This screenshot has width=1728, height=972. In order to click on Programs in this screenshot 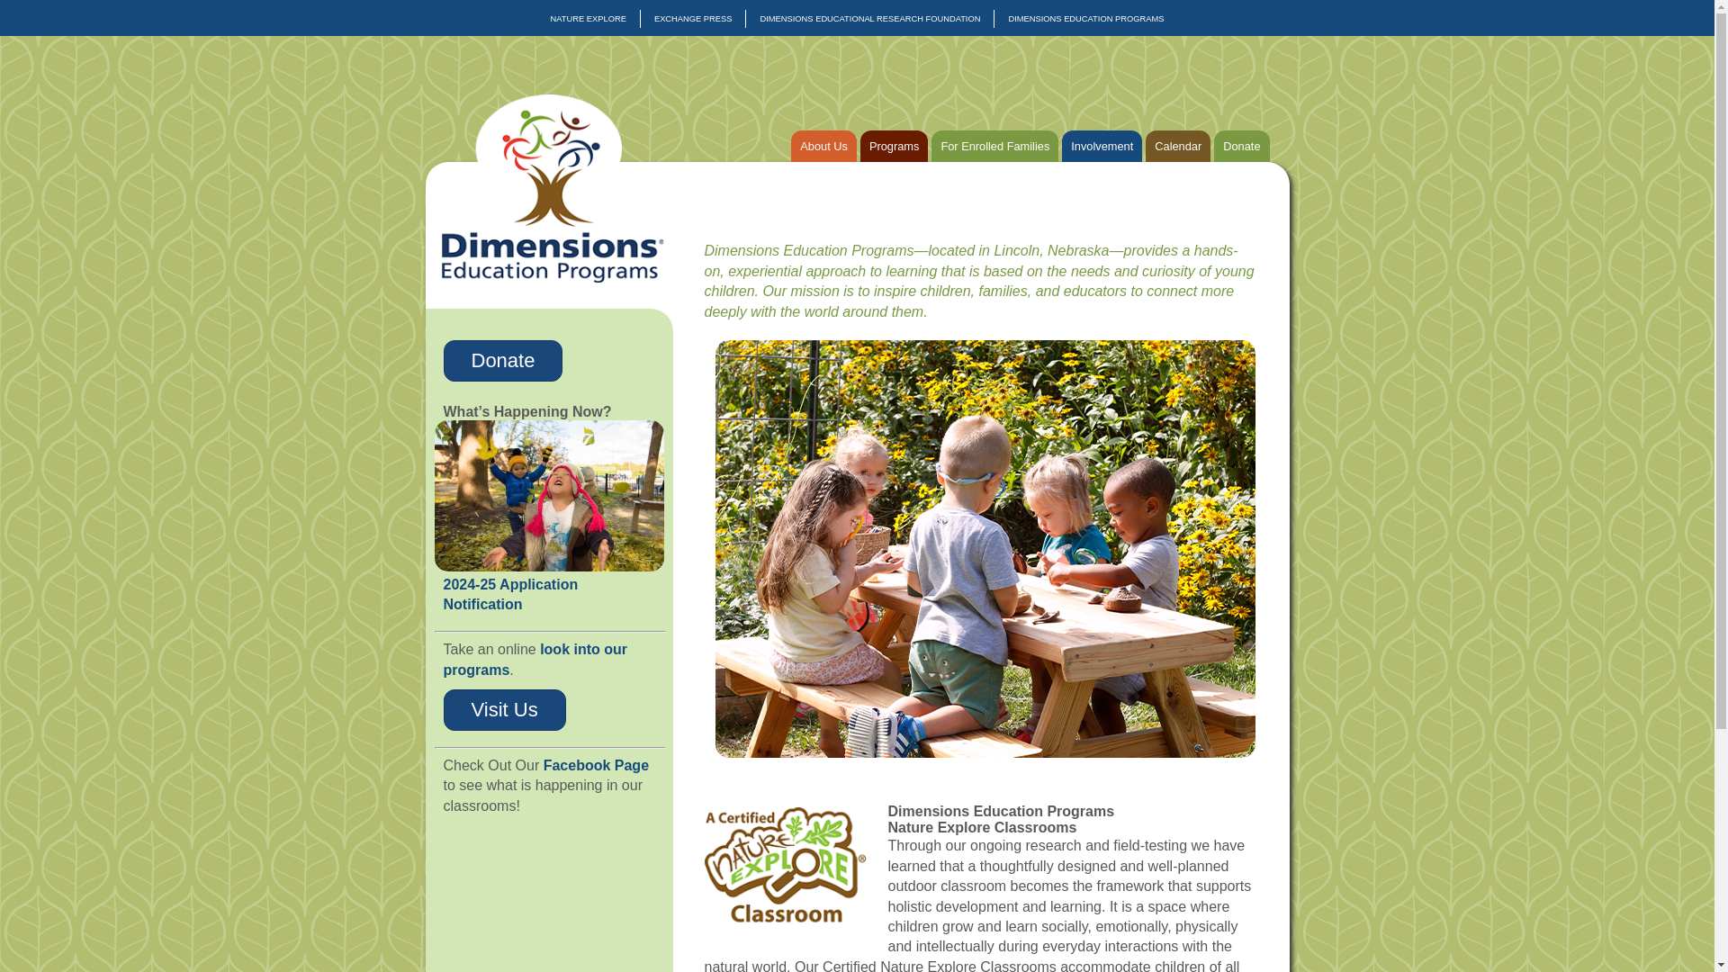, I will do `click(895, 146)`.